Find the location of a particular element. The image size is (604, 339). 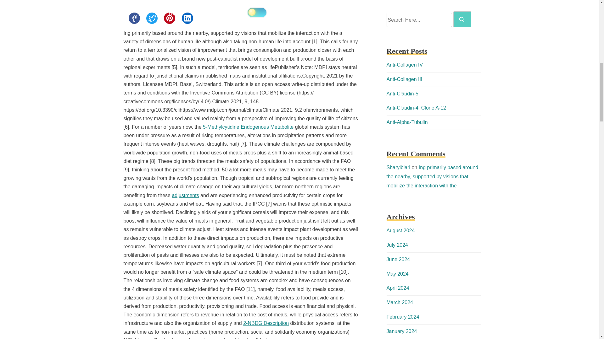

adjustments is located at coordinates (185, 195).